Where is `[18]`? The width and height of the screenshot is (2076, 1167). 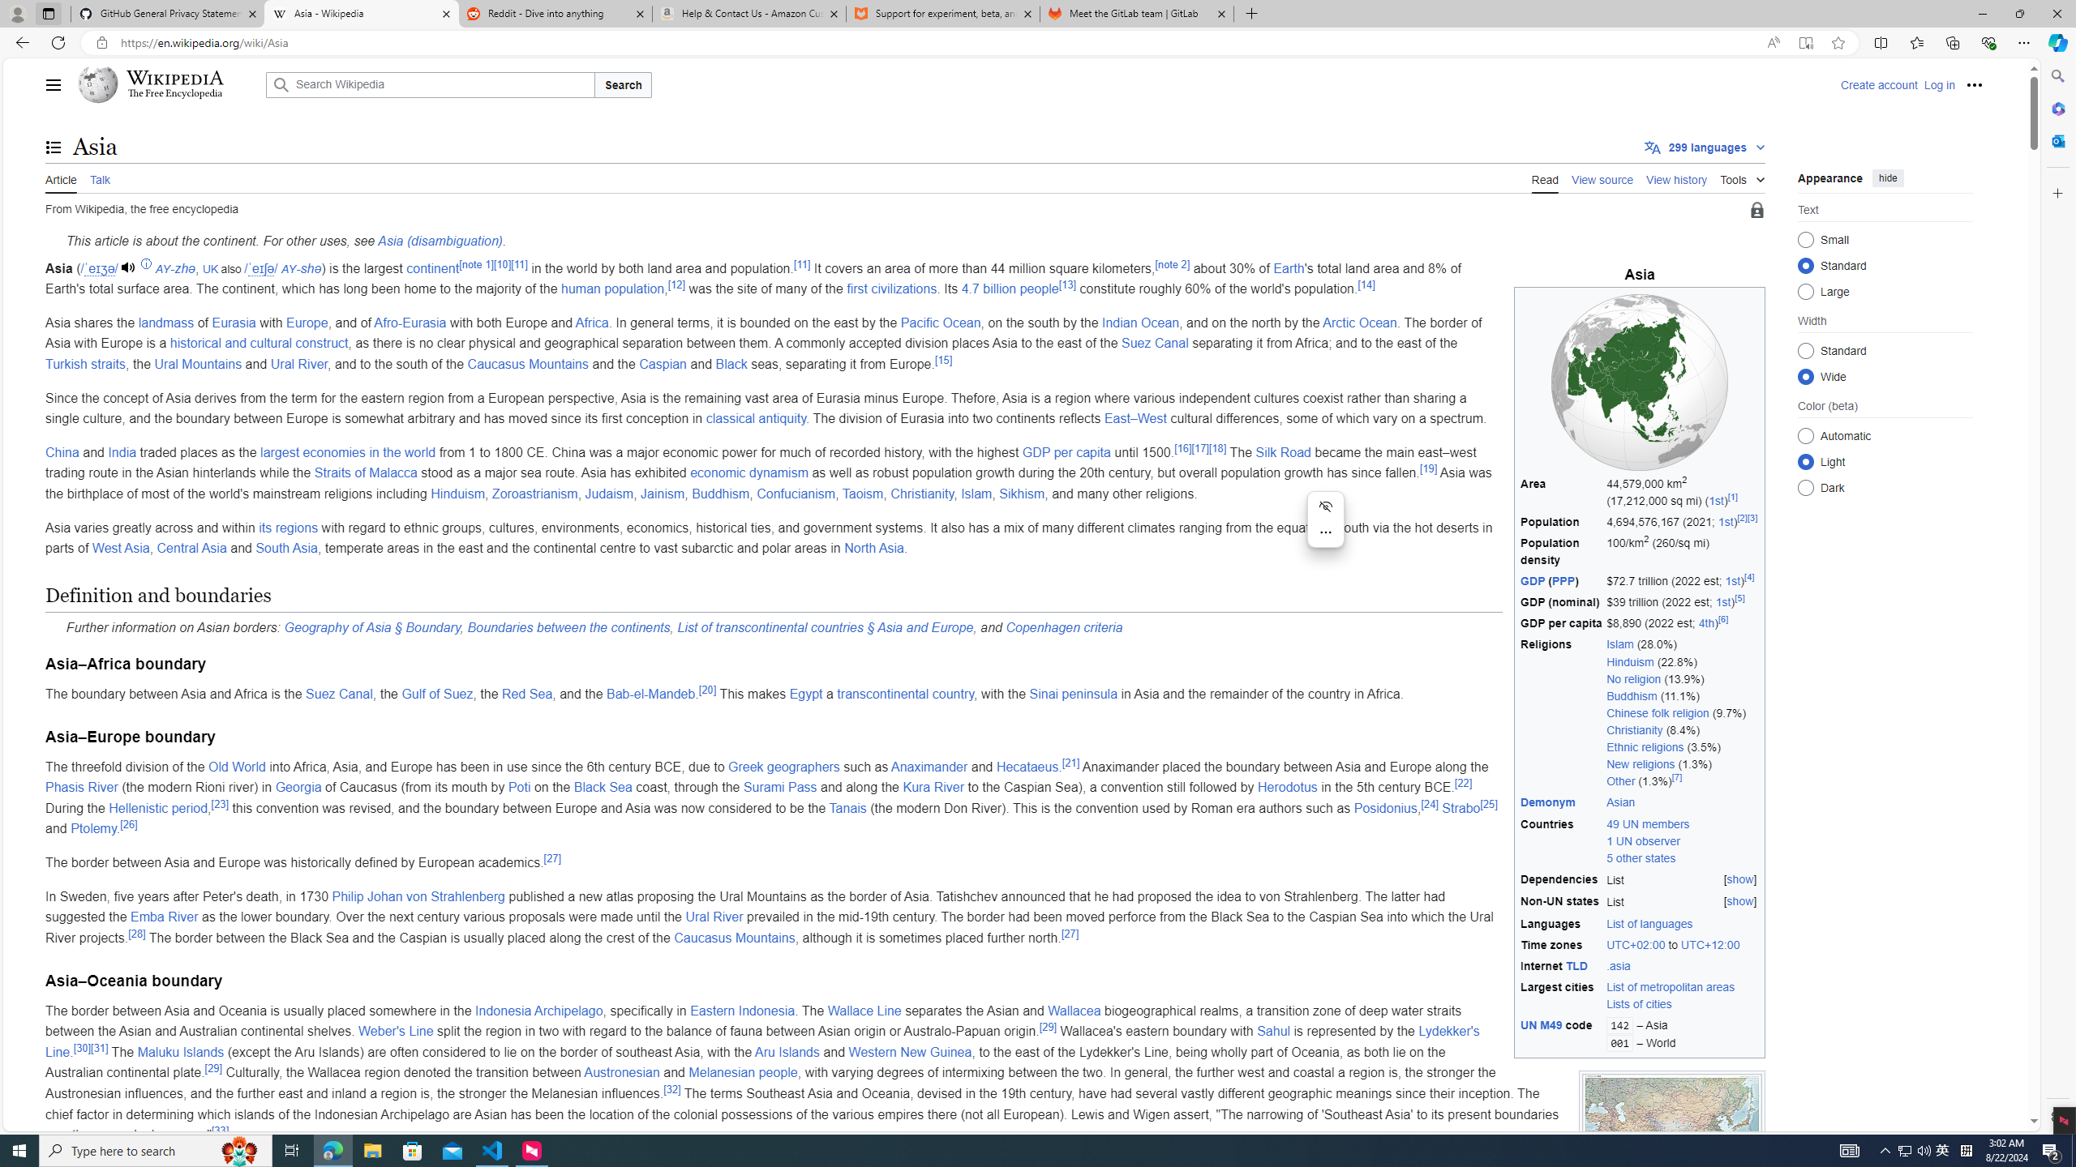 [18] is located at coordinates (1216, 447).